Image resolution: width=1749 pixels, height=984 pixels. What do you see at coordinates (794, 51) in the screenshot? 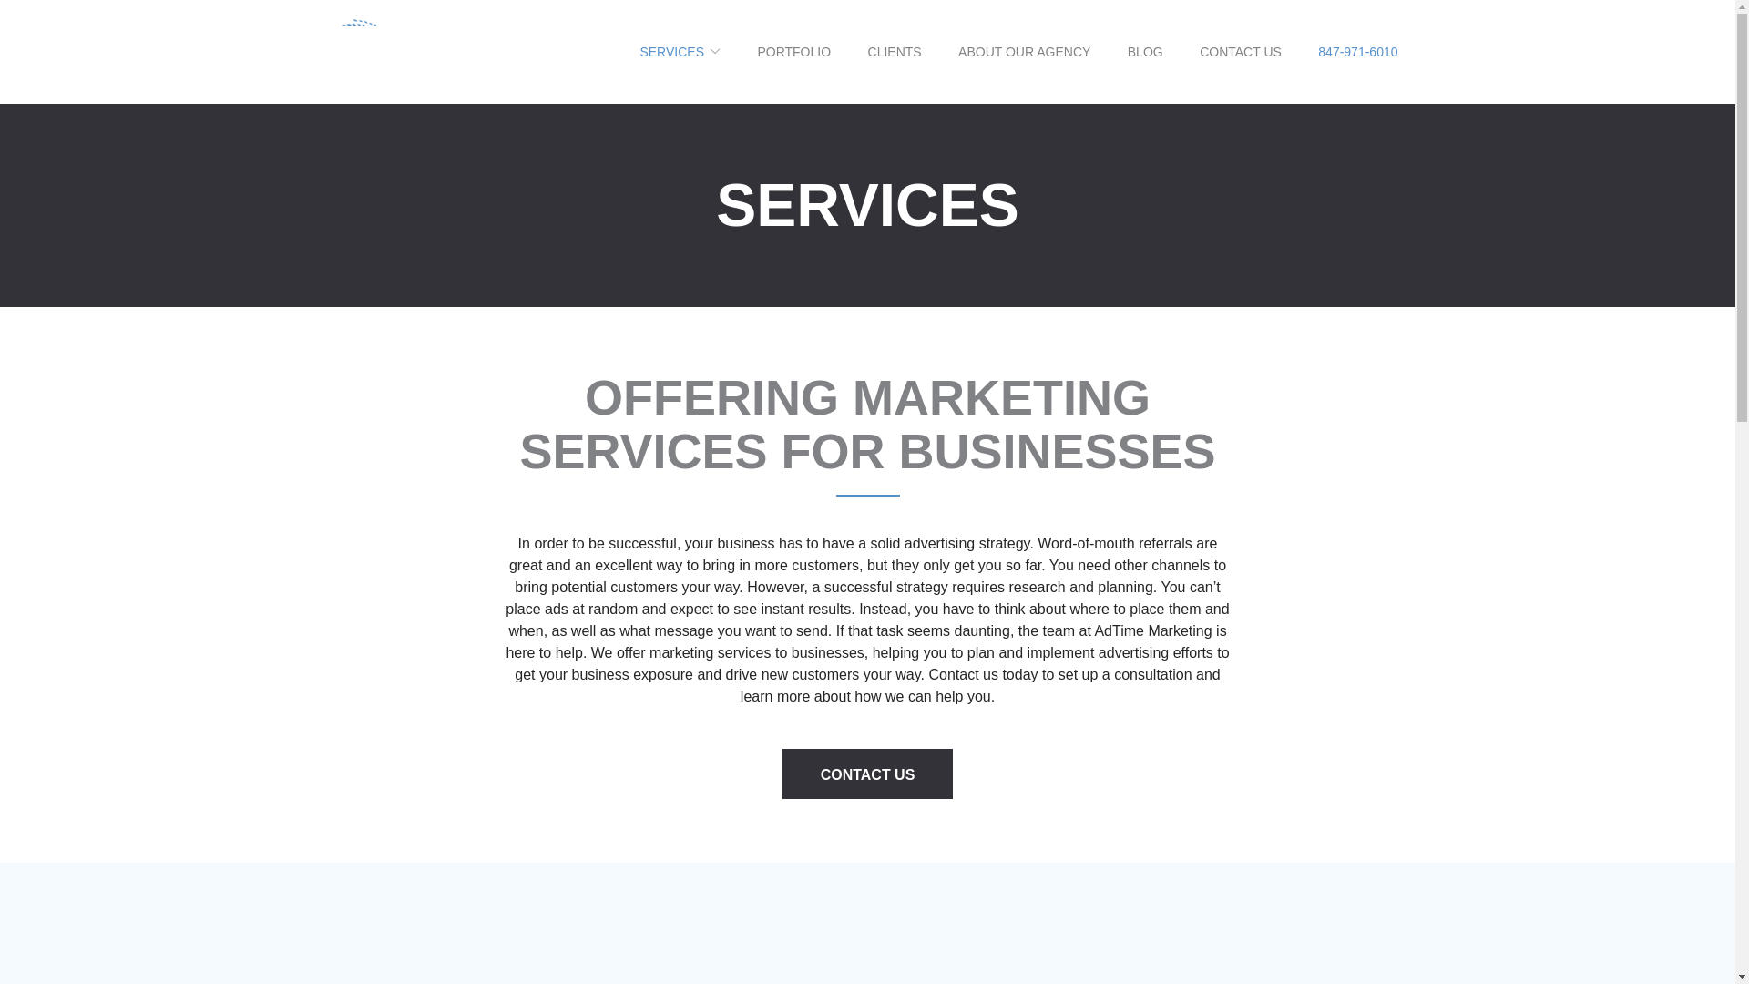
I see `PORTFOLIO` at bounding box center [794, 51].